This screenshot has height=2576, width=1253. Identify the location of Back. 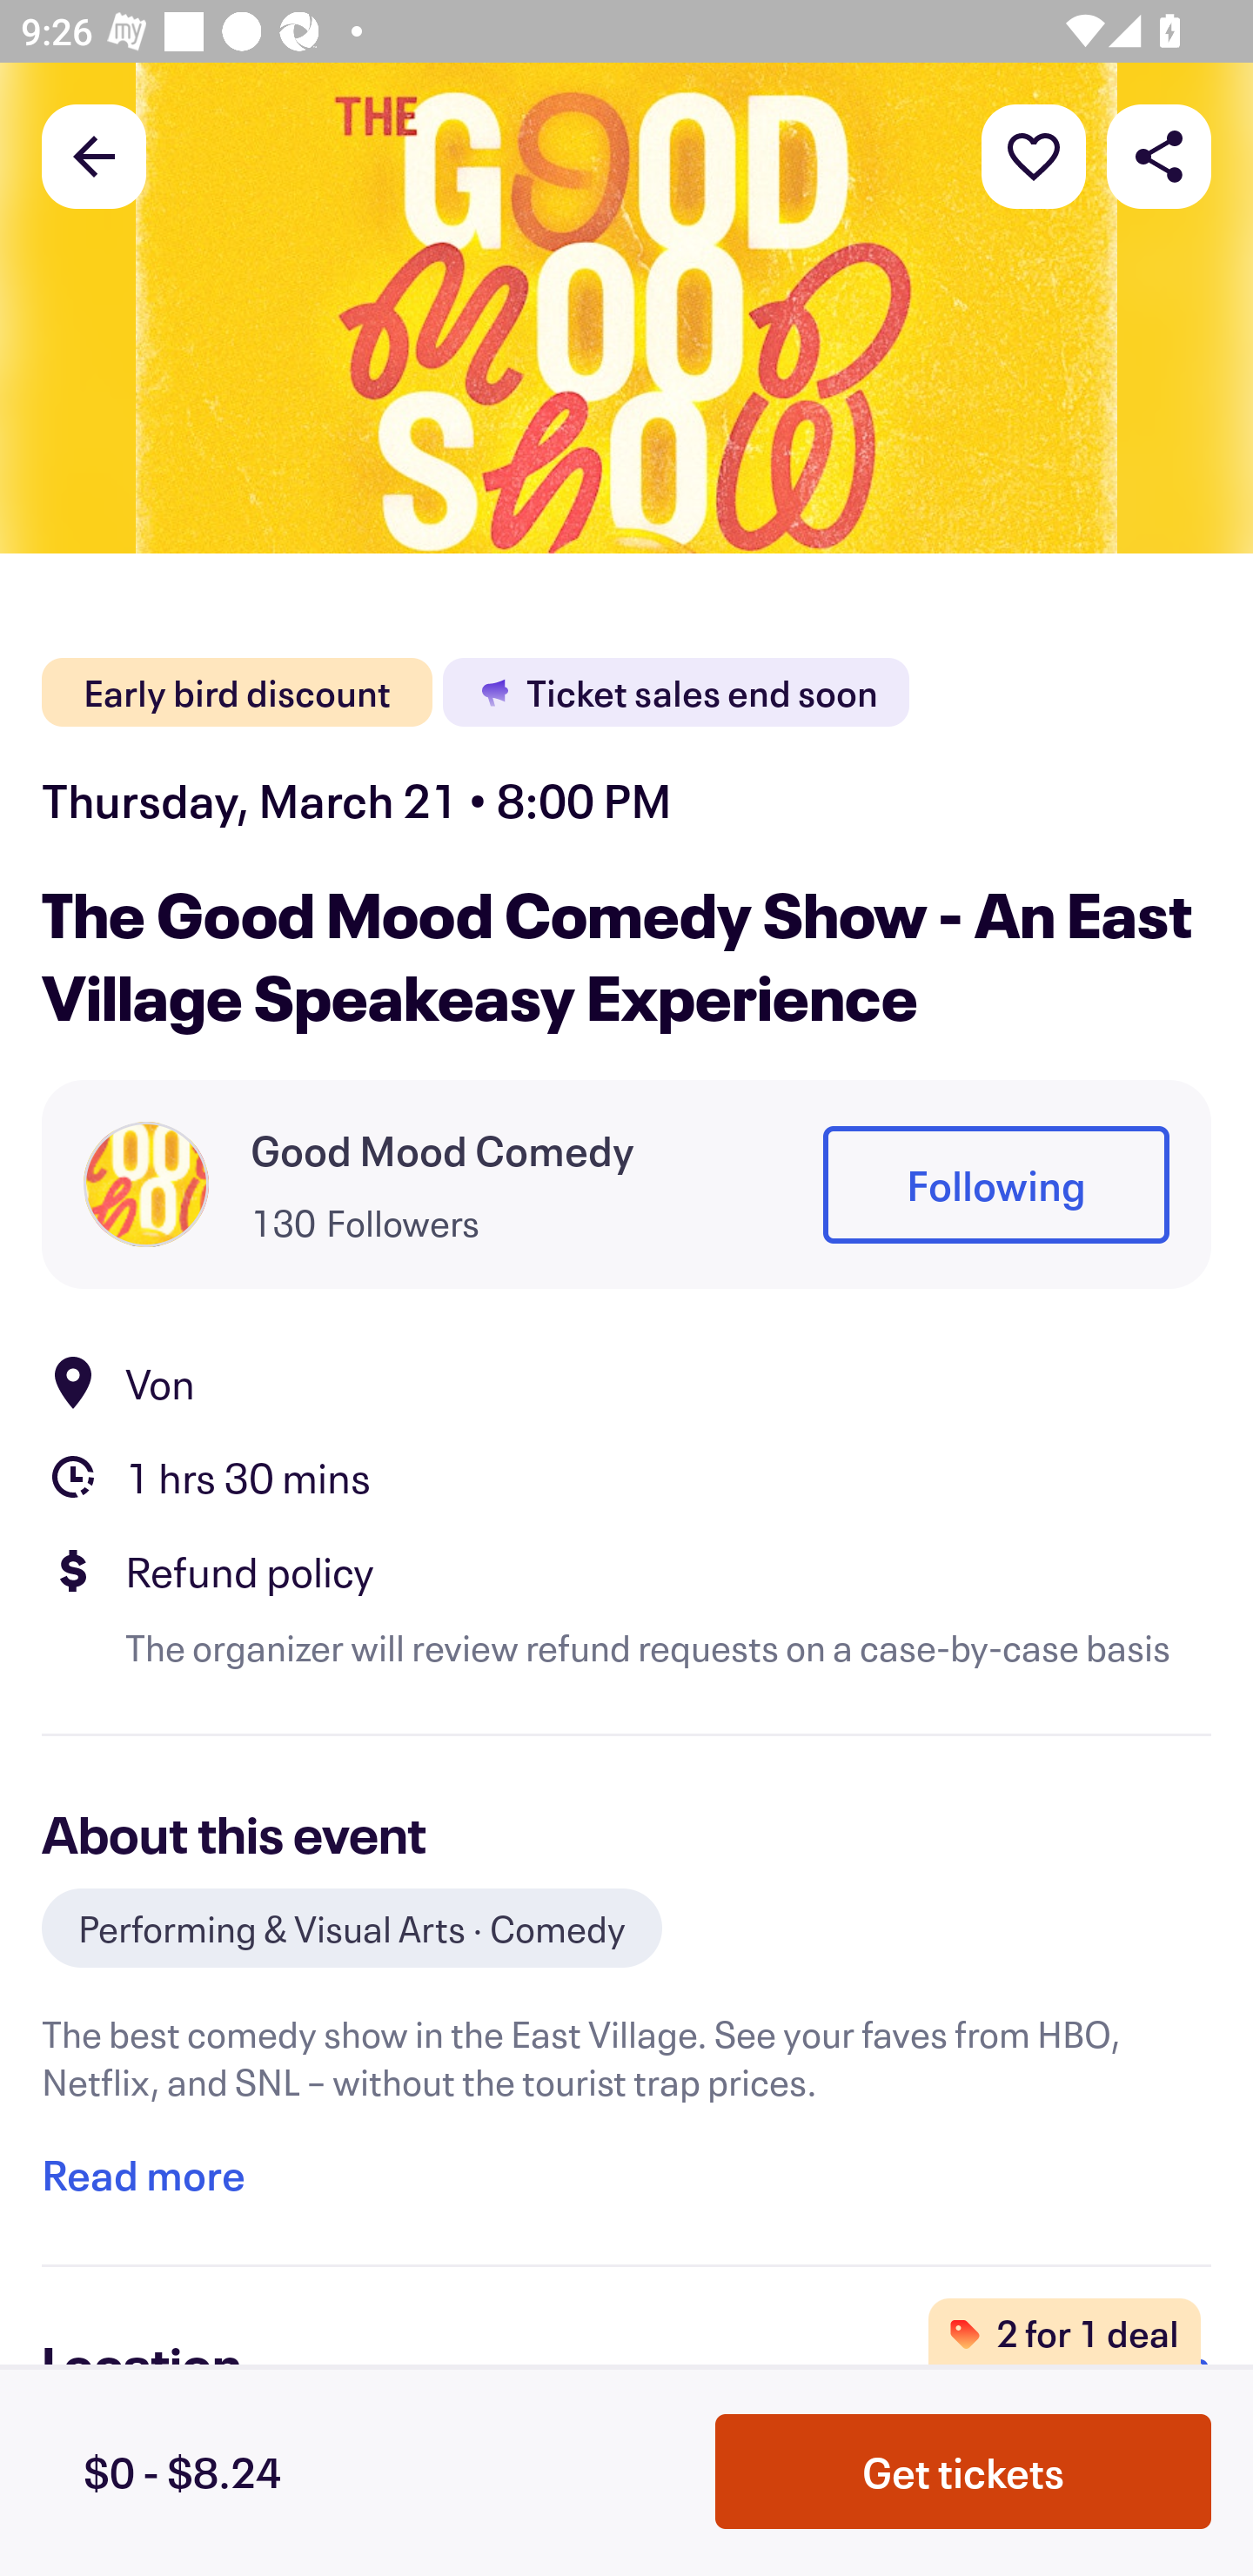
(94, 155).